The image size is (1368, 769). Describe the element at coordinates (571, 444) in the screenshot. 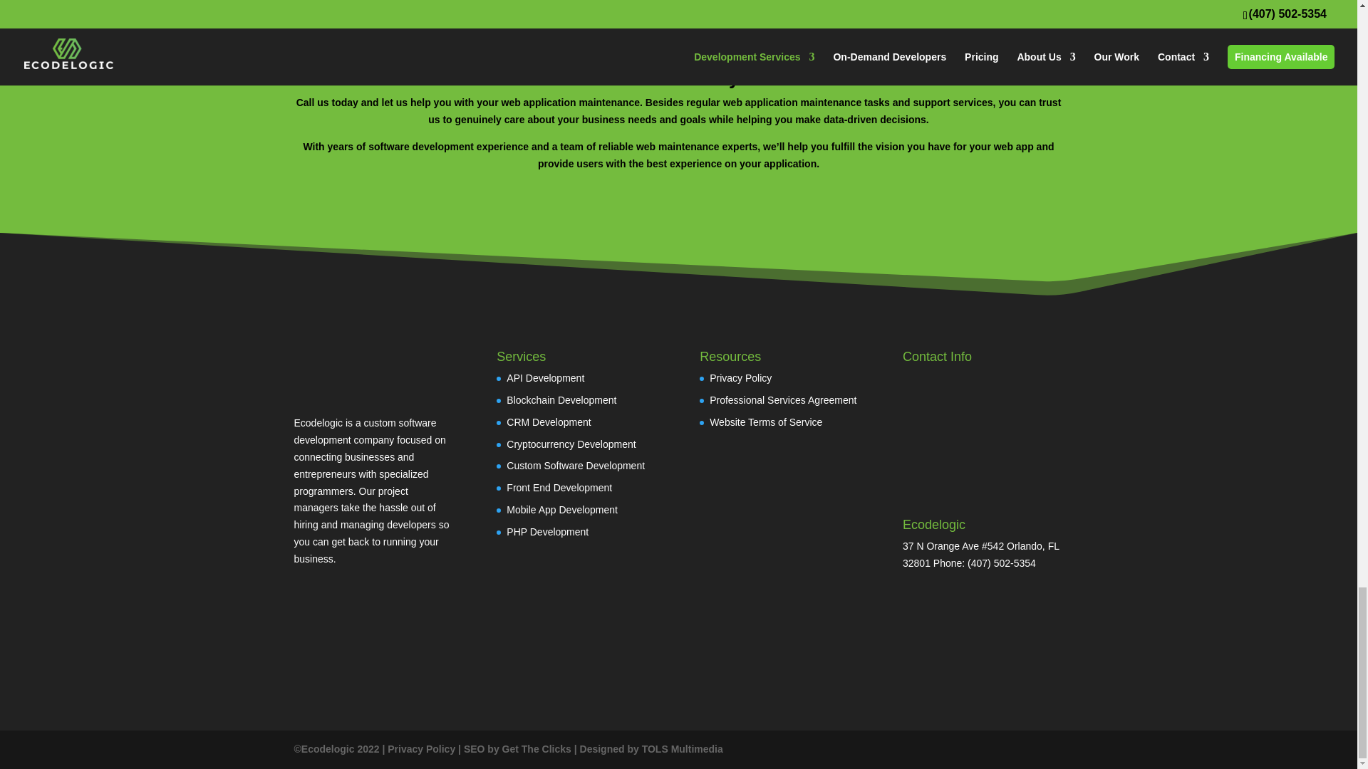

I see `Cryptocurrency Development` at that location.